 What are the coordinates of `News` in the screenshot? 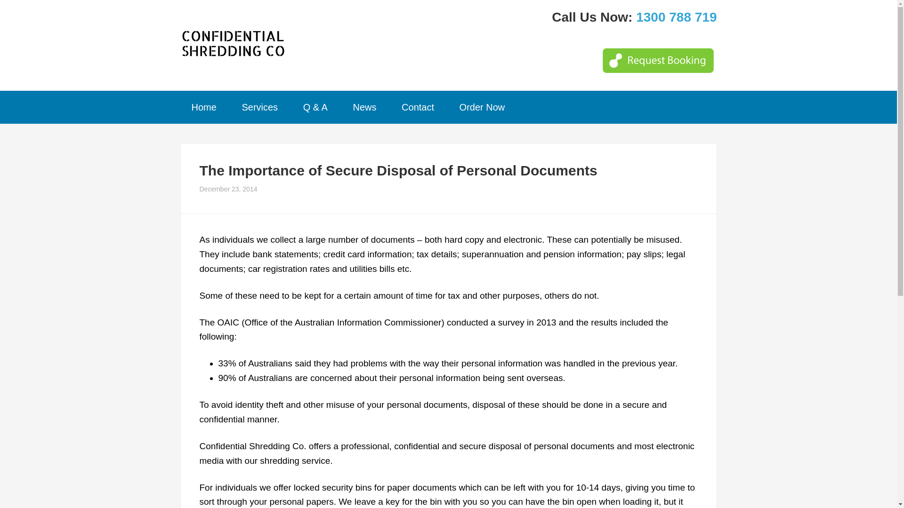 It's located at (364, 107).